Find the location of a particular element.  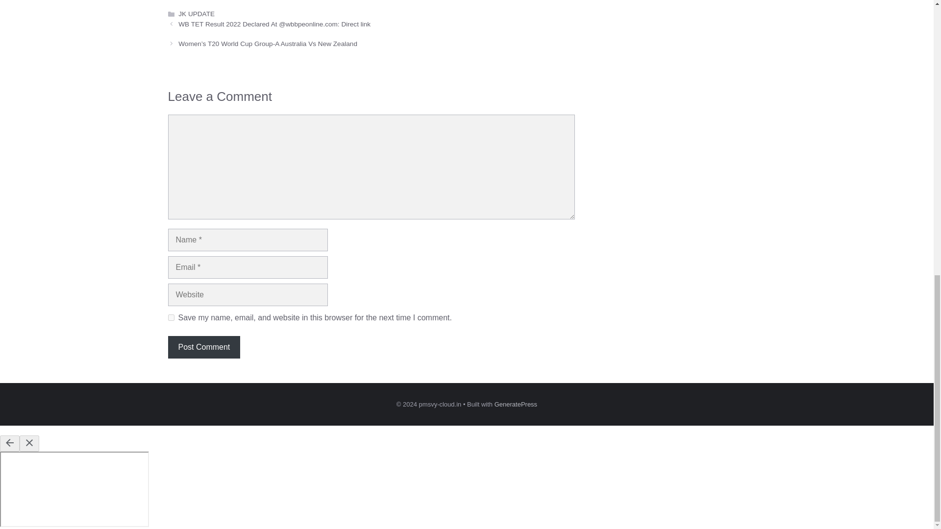

Scroll back to top is located at coordinates (909, 418).